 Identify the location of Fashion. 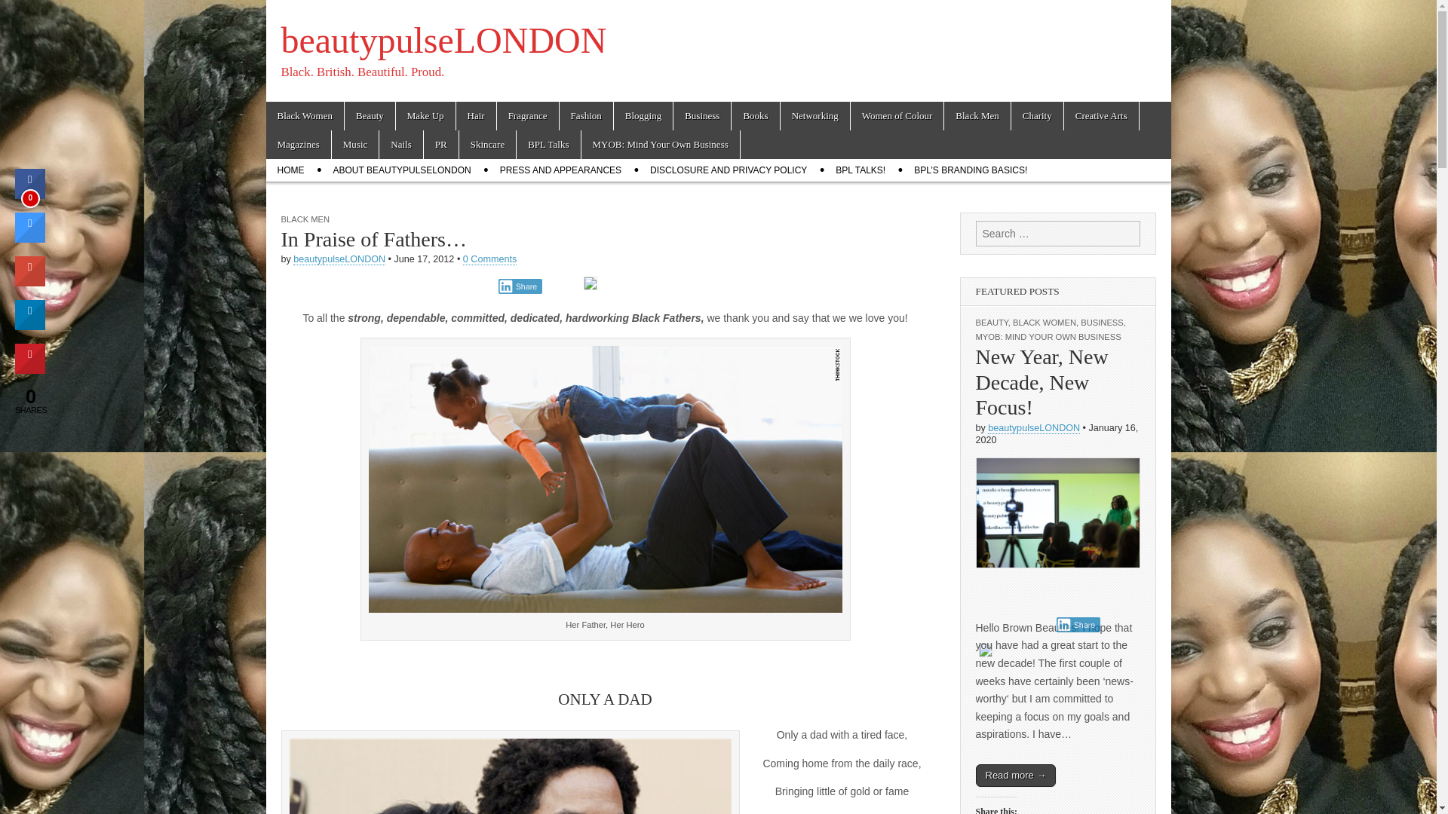
(585, 116).